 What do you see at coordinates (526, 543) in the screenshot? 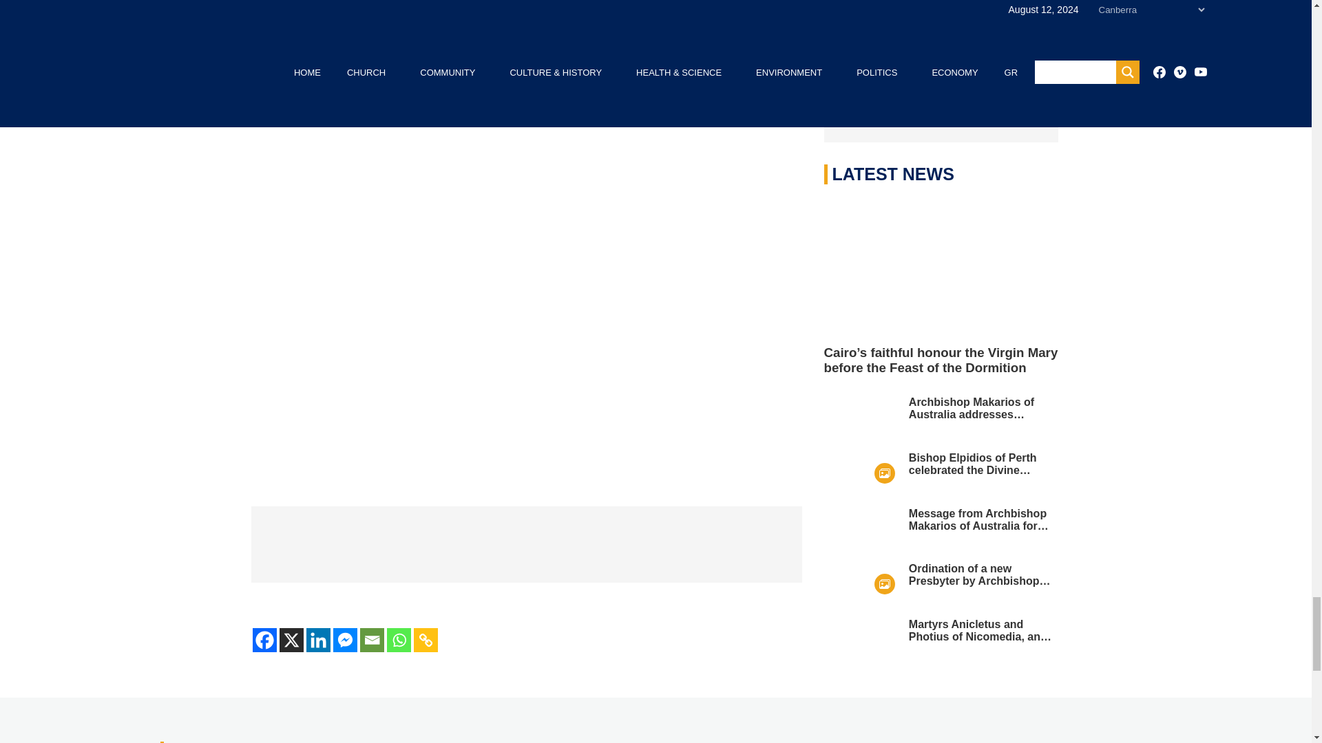
I see `ST Spyridon` at bounding box center [526, 543].